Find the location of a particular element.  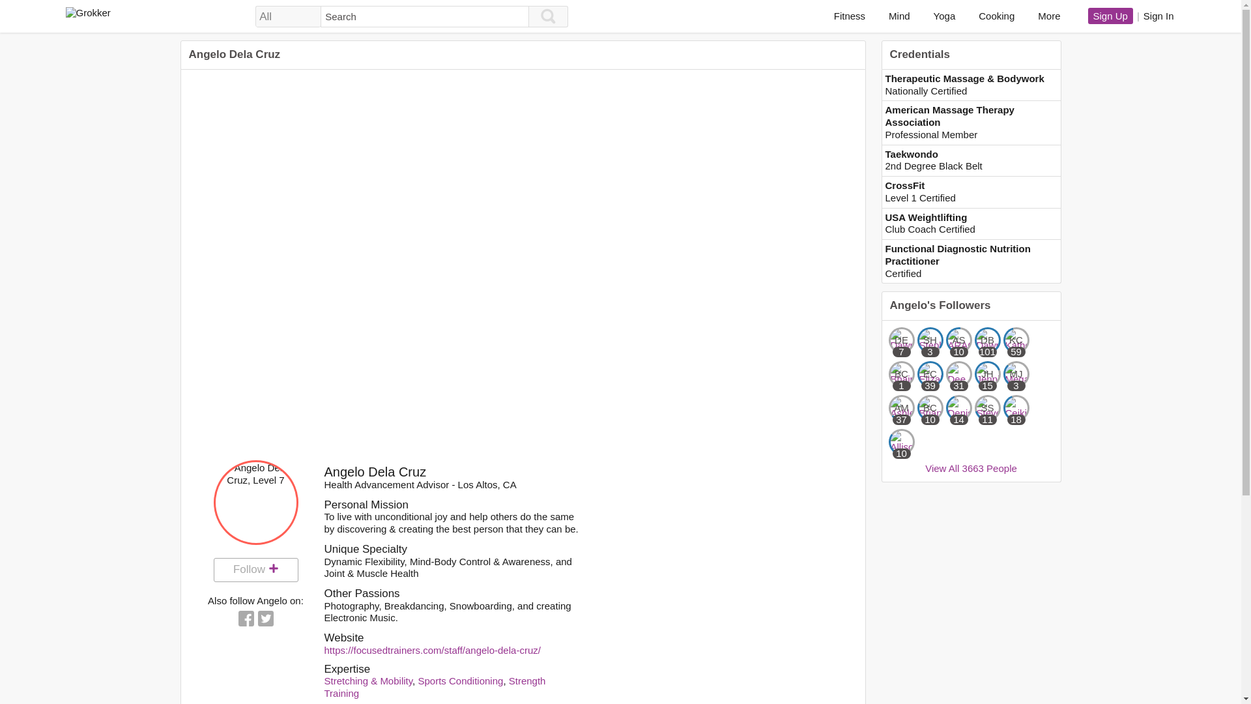

Stephanie Henry is located at coordinates (930, 340).